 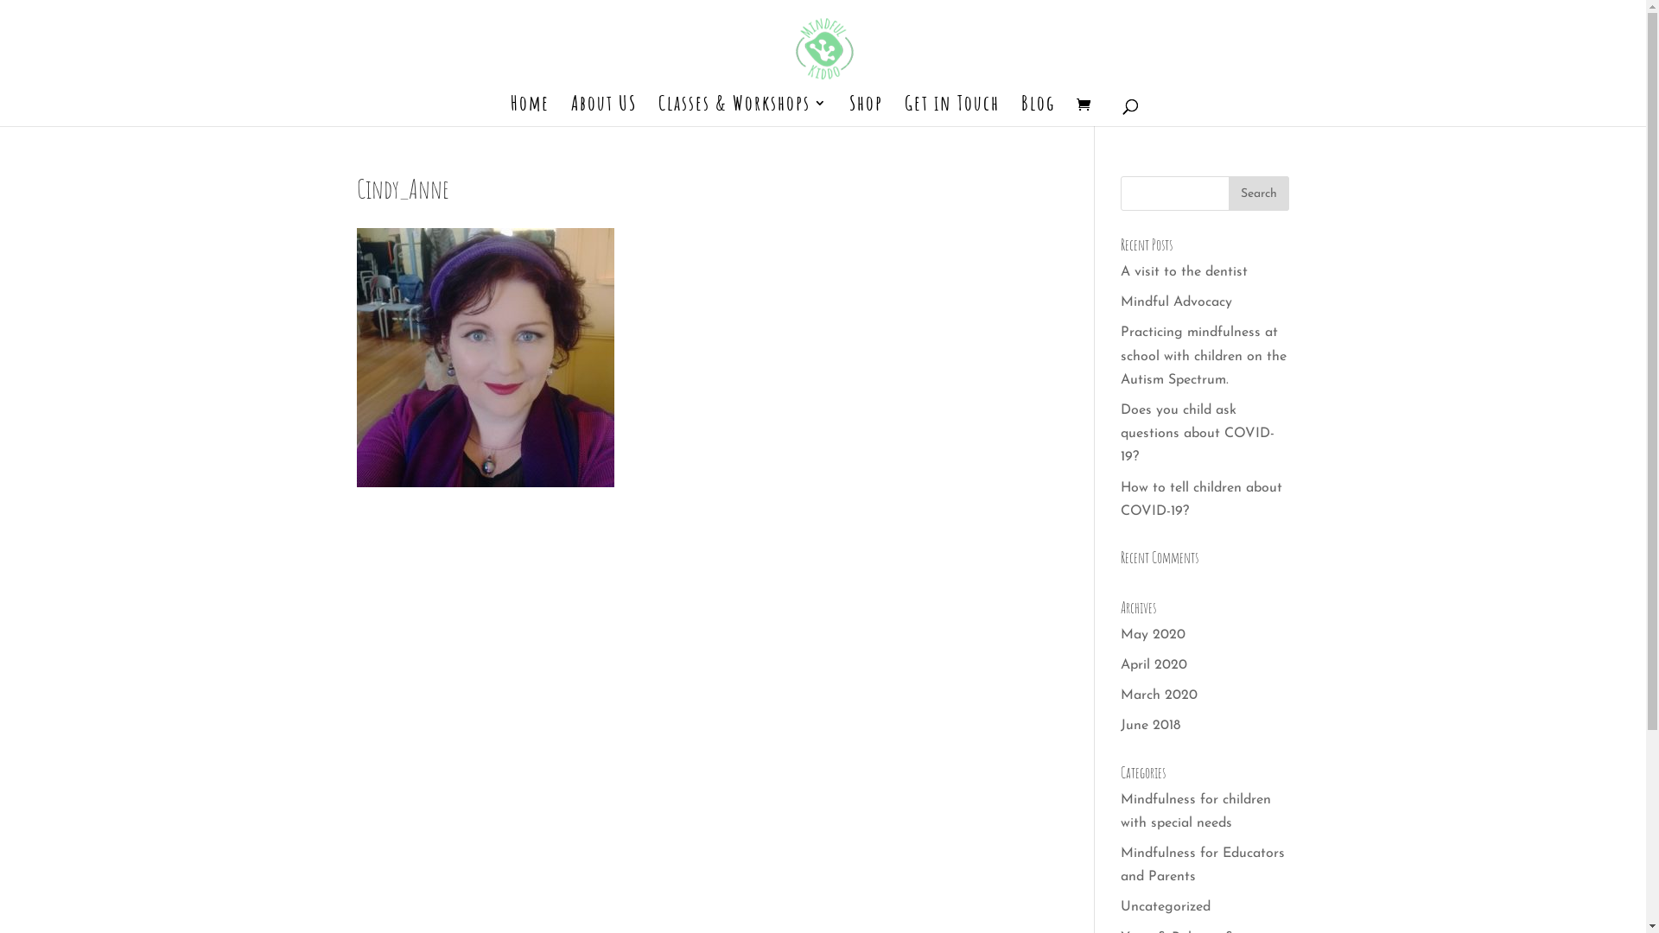 What do you see at coordinates (1151, 726) in the screenshot?
I see `June 2018` at bounding box center [1151, 726].